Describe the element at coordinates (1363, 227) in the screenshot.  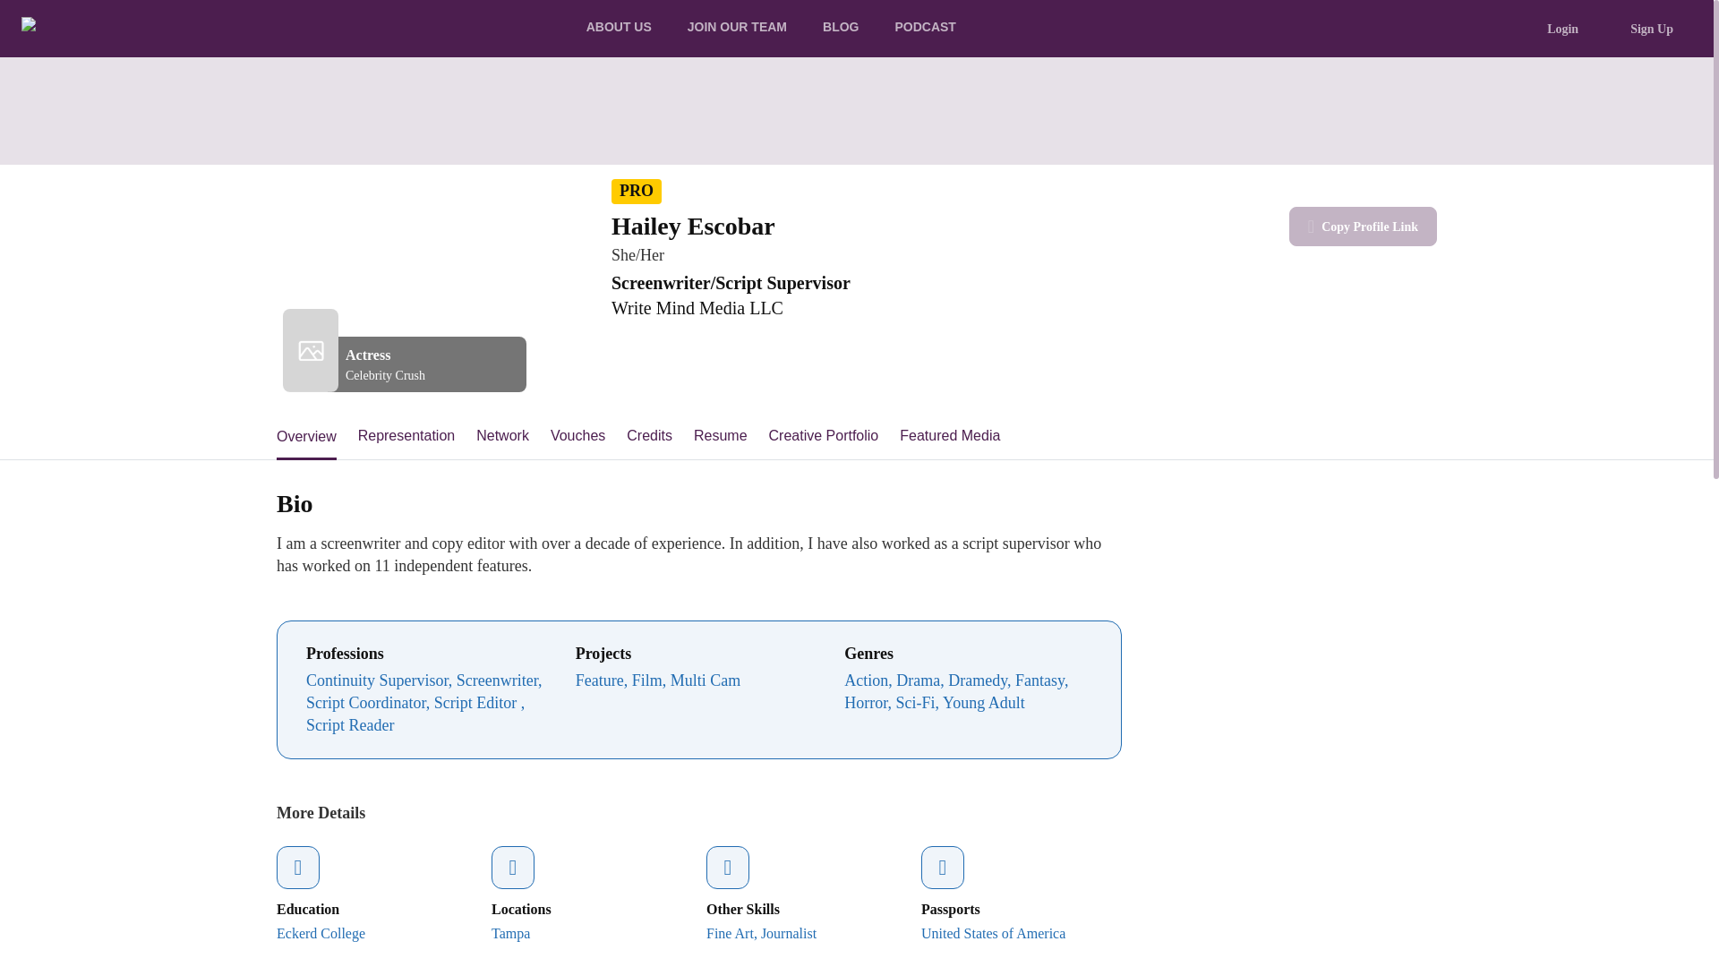
I see `Copy Profile Link` at that location.